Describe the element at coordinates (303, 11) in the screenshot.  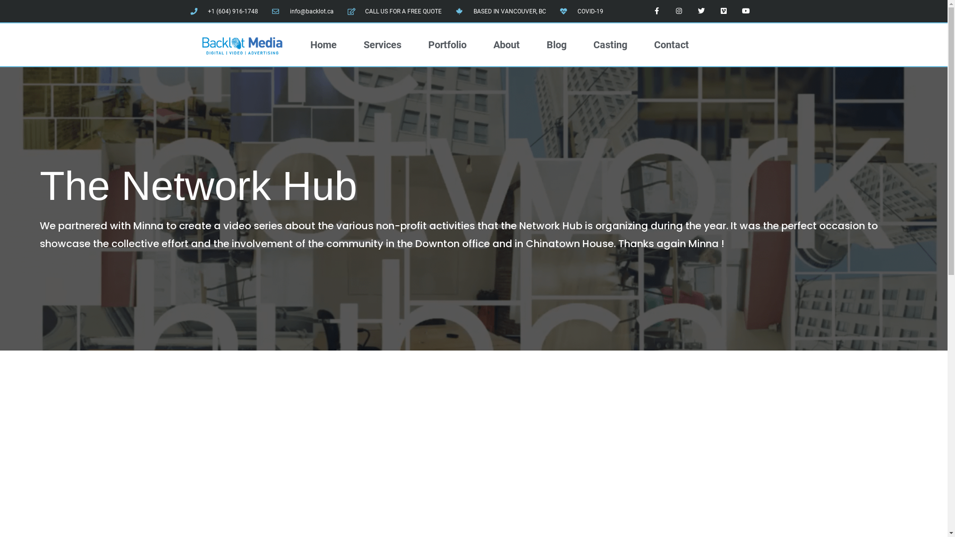
I see `info@backlot.ca` at that location.